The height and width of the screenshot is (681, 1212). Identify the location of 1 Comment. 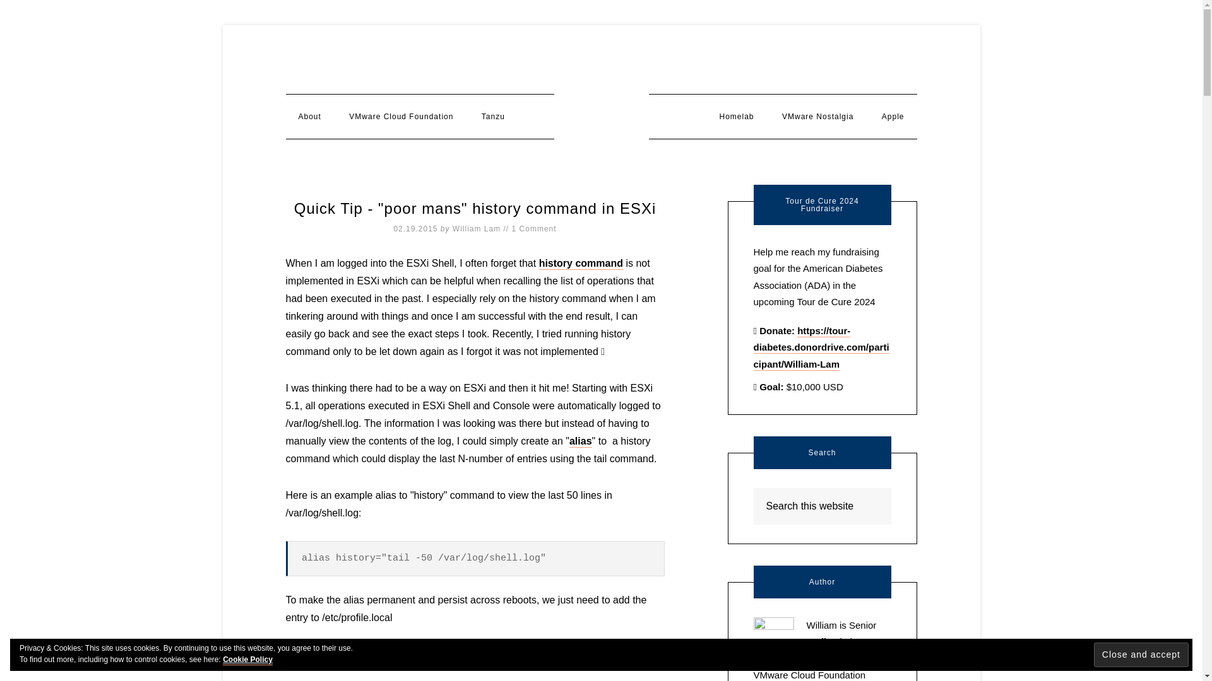
(534, 229).